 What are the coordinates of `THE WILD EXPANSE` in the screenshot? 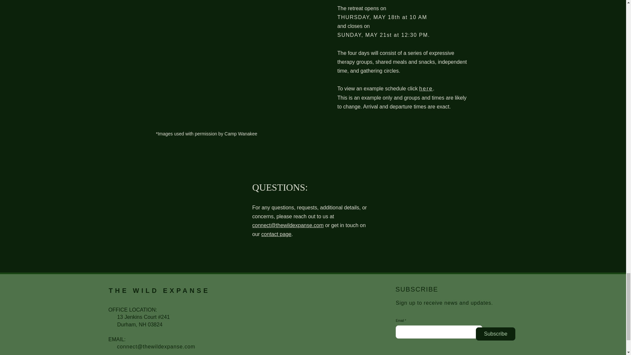 It's located at (159, 291).